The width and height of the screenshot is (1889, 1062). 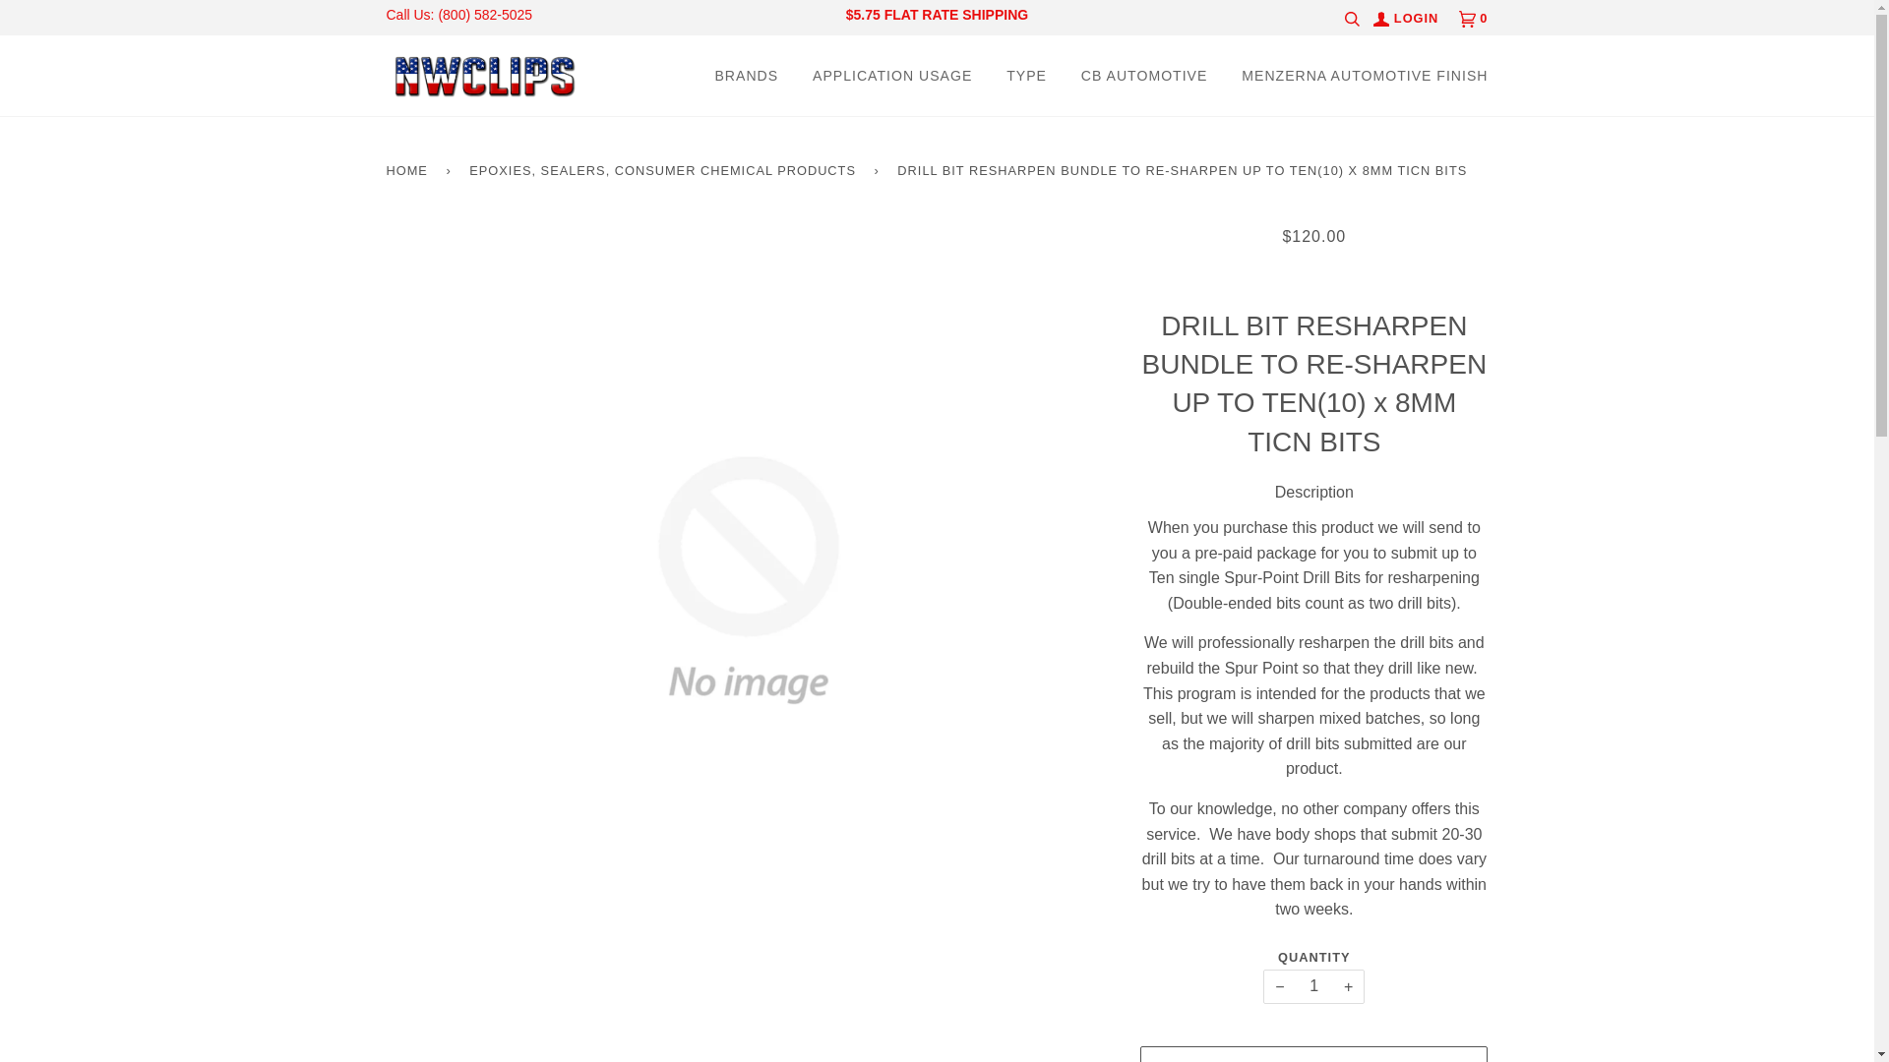 What do you see at coordinates (1313, 986) in the screenshot?
I see `1` at bounding box center [1313, 986].